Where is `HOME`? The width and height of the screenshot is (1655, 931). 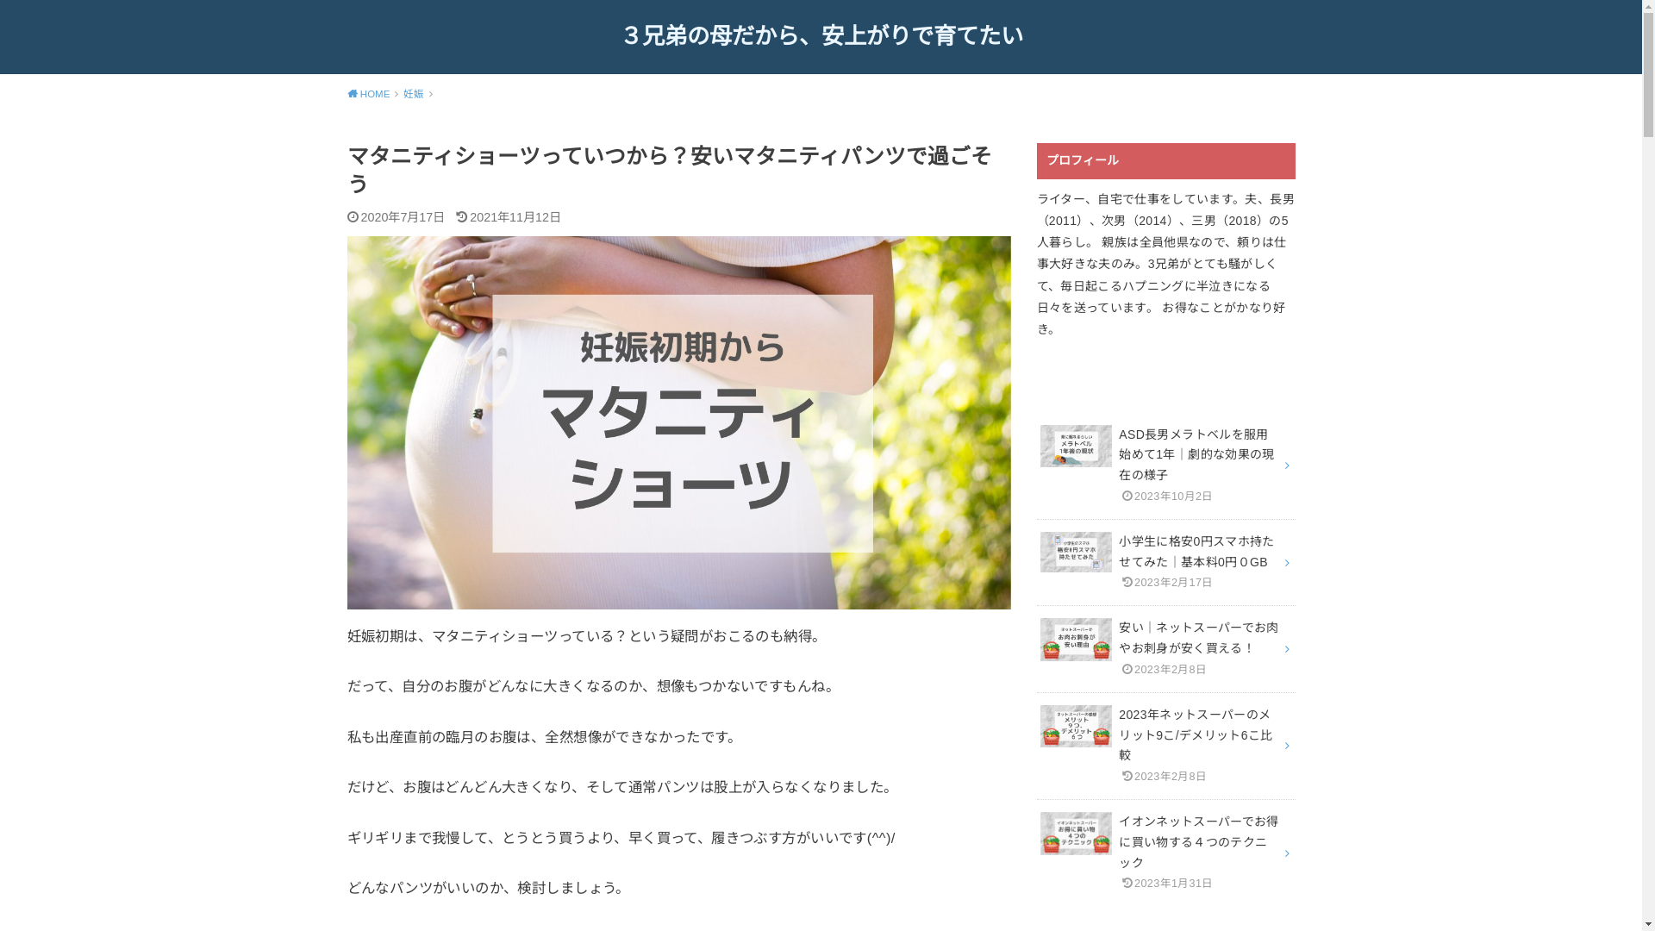 HOME is located at coordinates (372, 94).